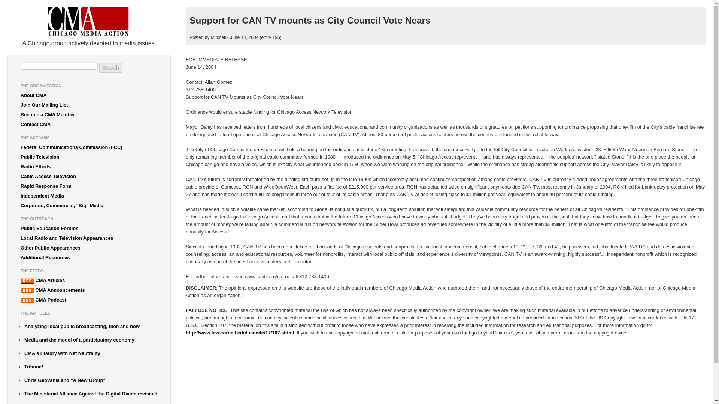 The image size is (719, 404). Describe the element at coordinates (91, 340) in the screenshot. I see `Media and the model of a participatory economy` at that location.